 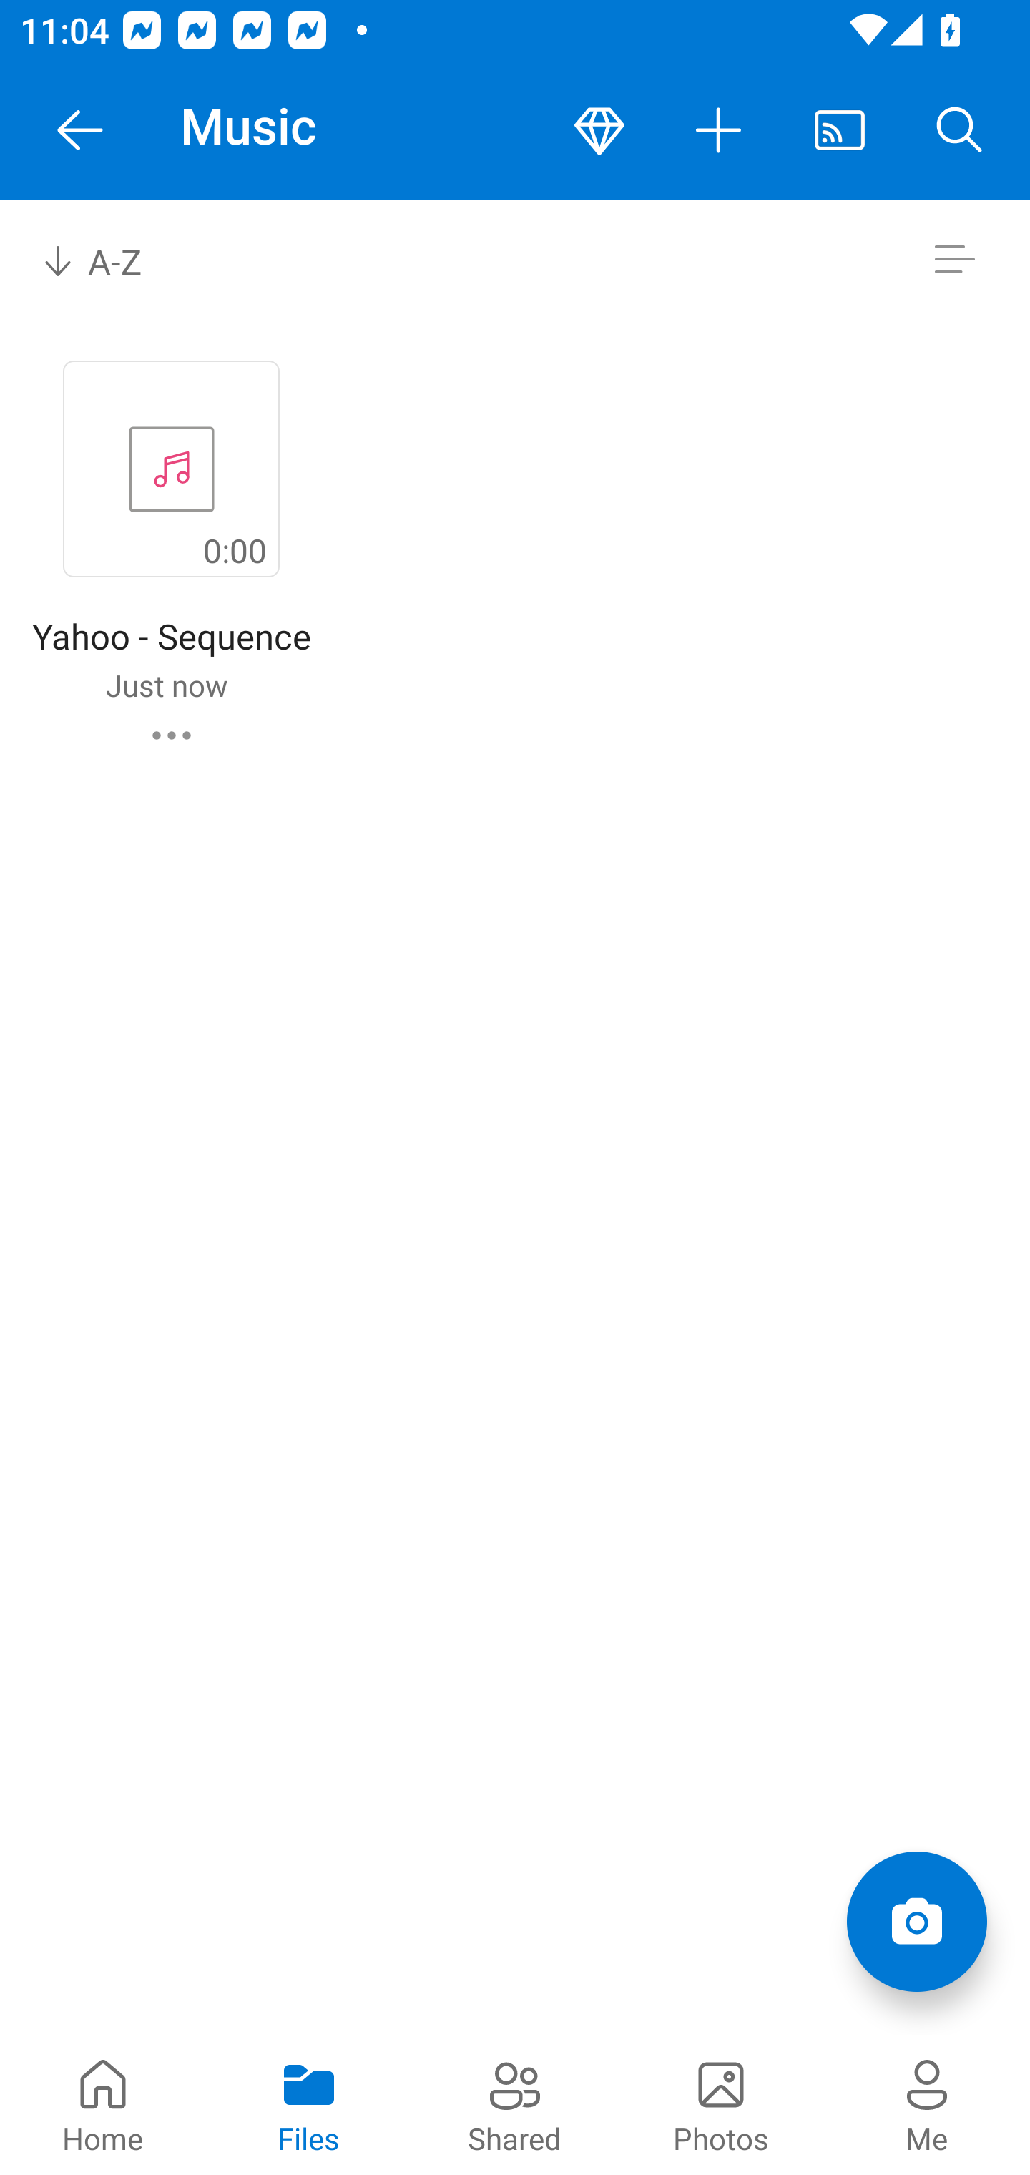 I want to click on Me pivot Me, so click(x=927, y=2105).